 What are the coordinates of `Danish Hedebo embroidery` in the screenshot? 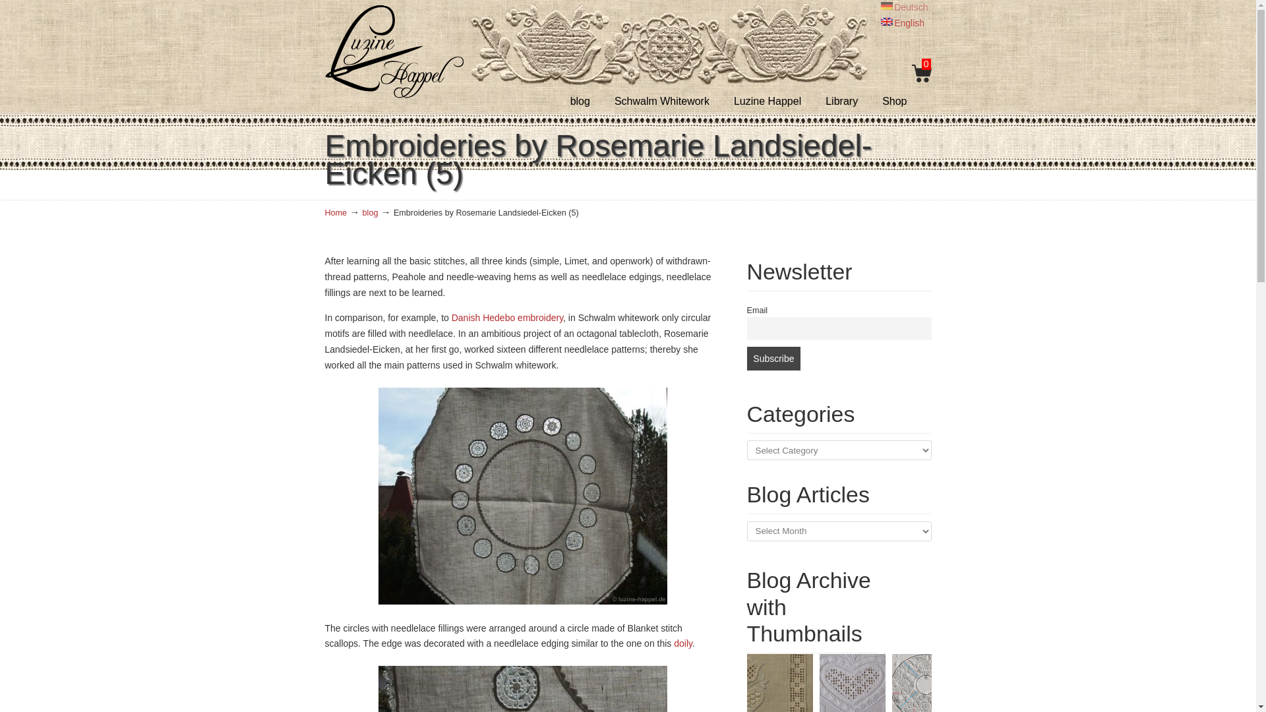 It's located at (508, 318).